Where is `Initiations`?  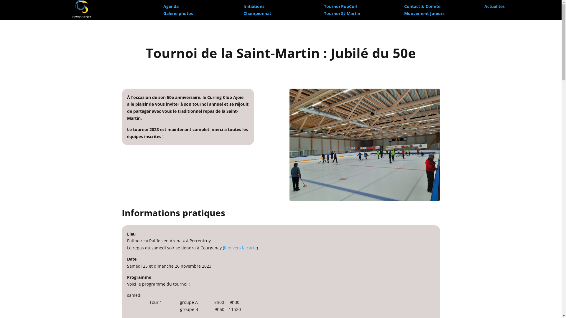 Initiations is located at coordinates (254, 6).